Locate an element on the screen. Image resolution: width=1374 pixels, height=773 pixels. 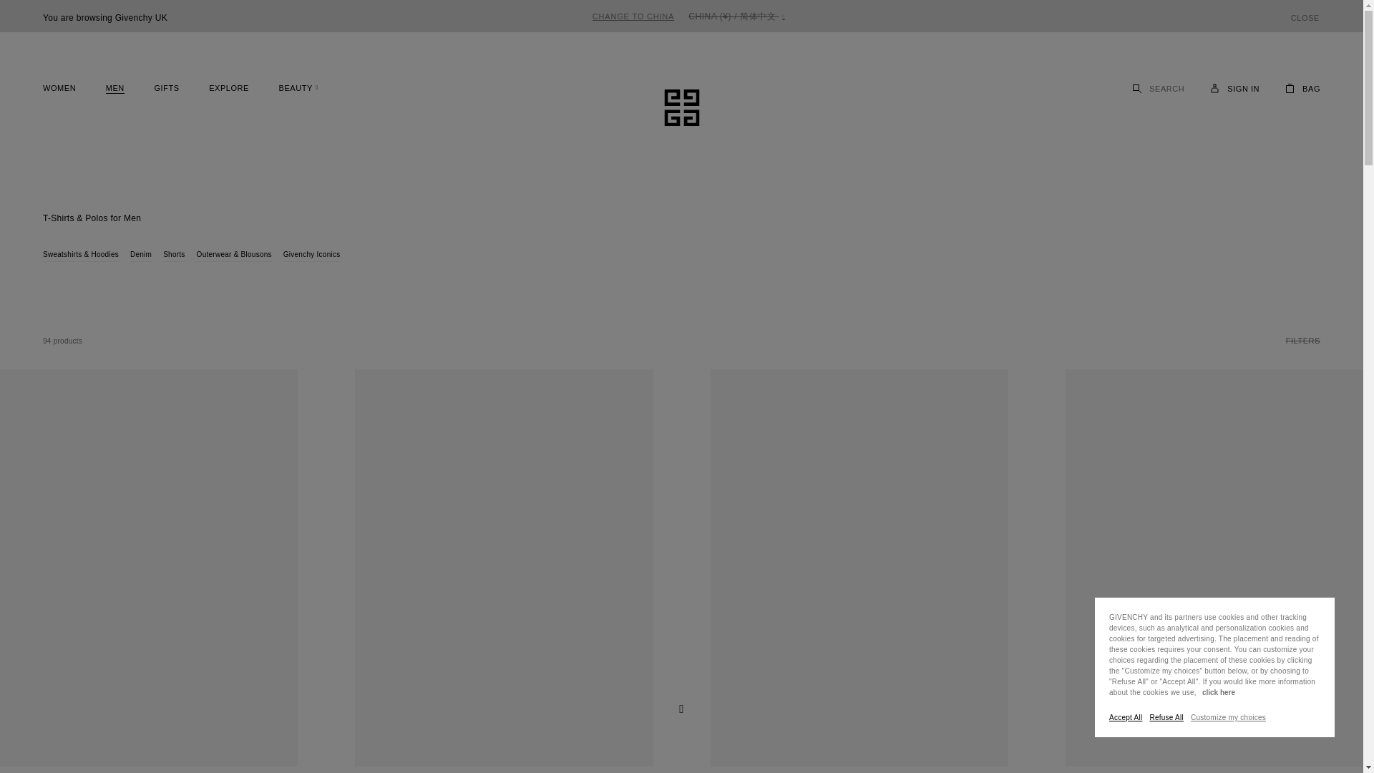
Search by keyword, style etc is located at coordinates (1166, 88).